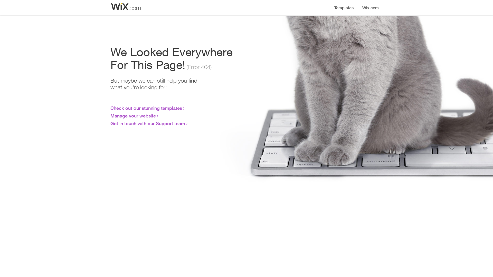 This screenshot has height=277, width=493. I want to click on Get in touch with our Support team, so click(148, 123).